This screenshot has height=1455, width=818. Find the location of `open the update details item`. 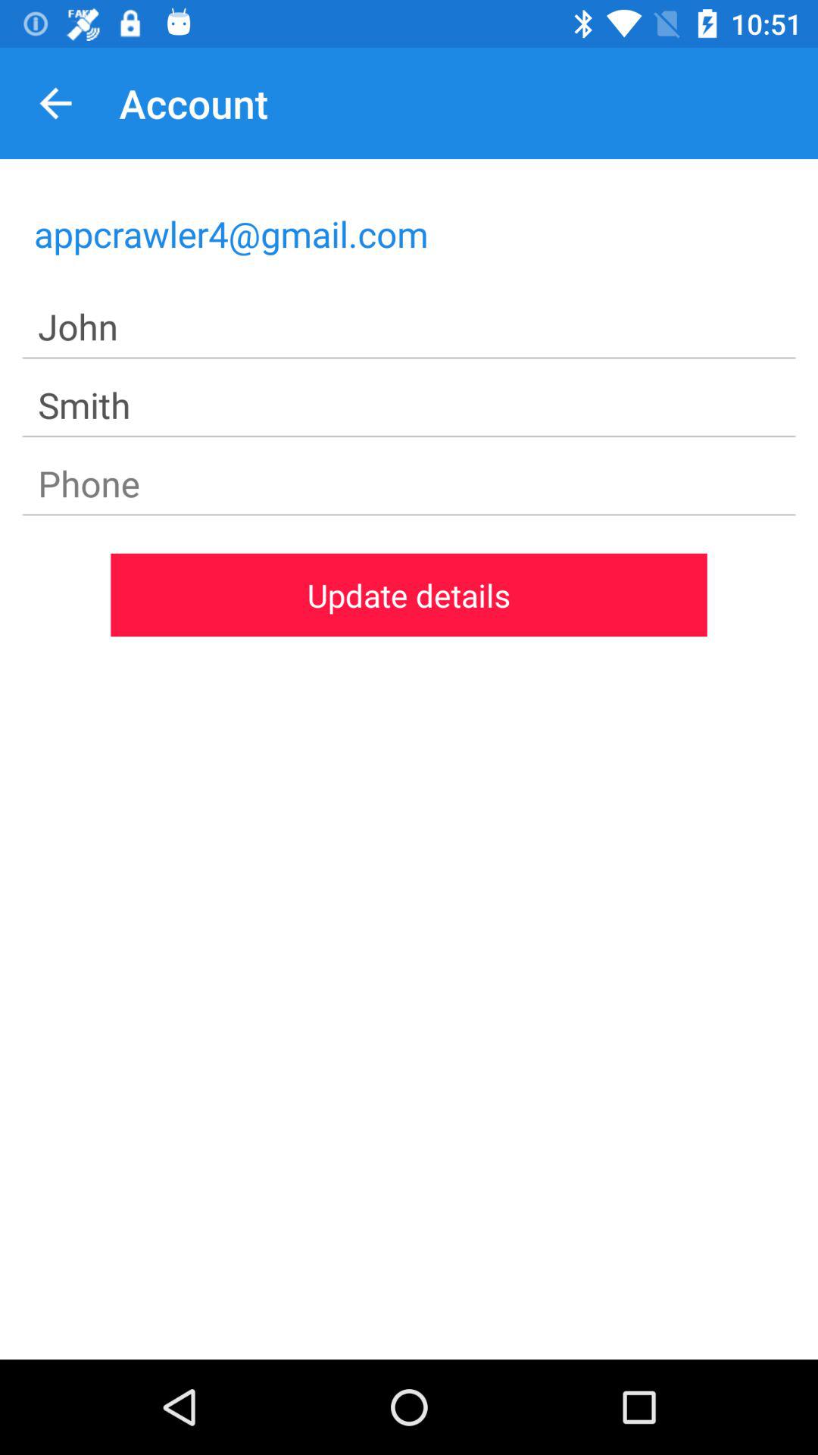

open the update details item is located at coordinates (409, 595).